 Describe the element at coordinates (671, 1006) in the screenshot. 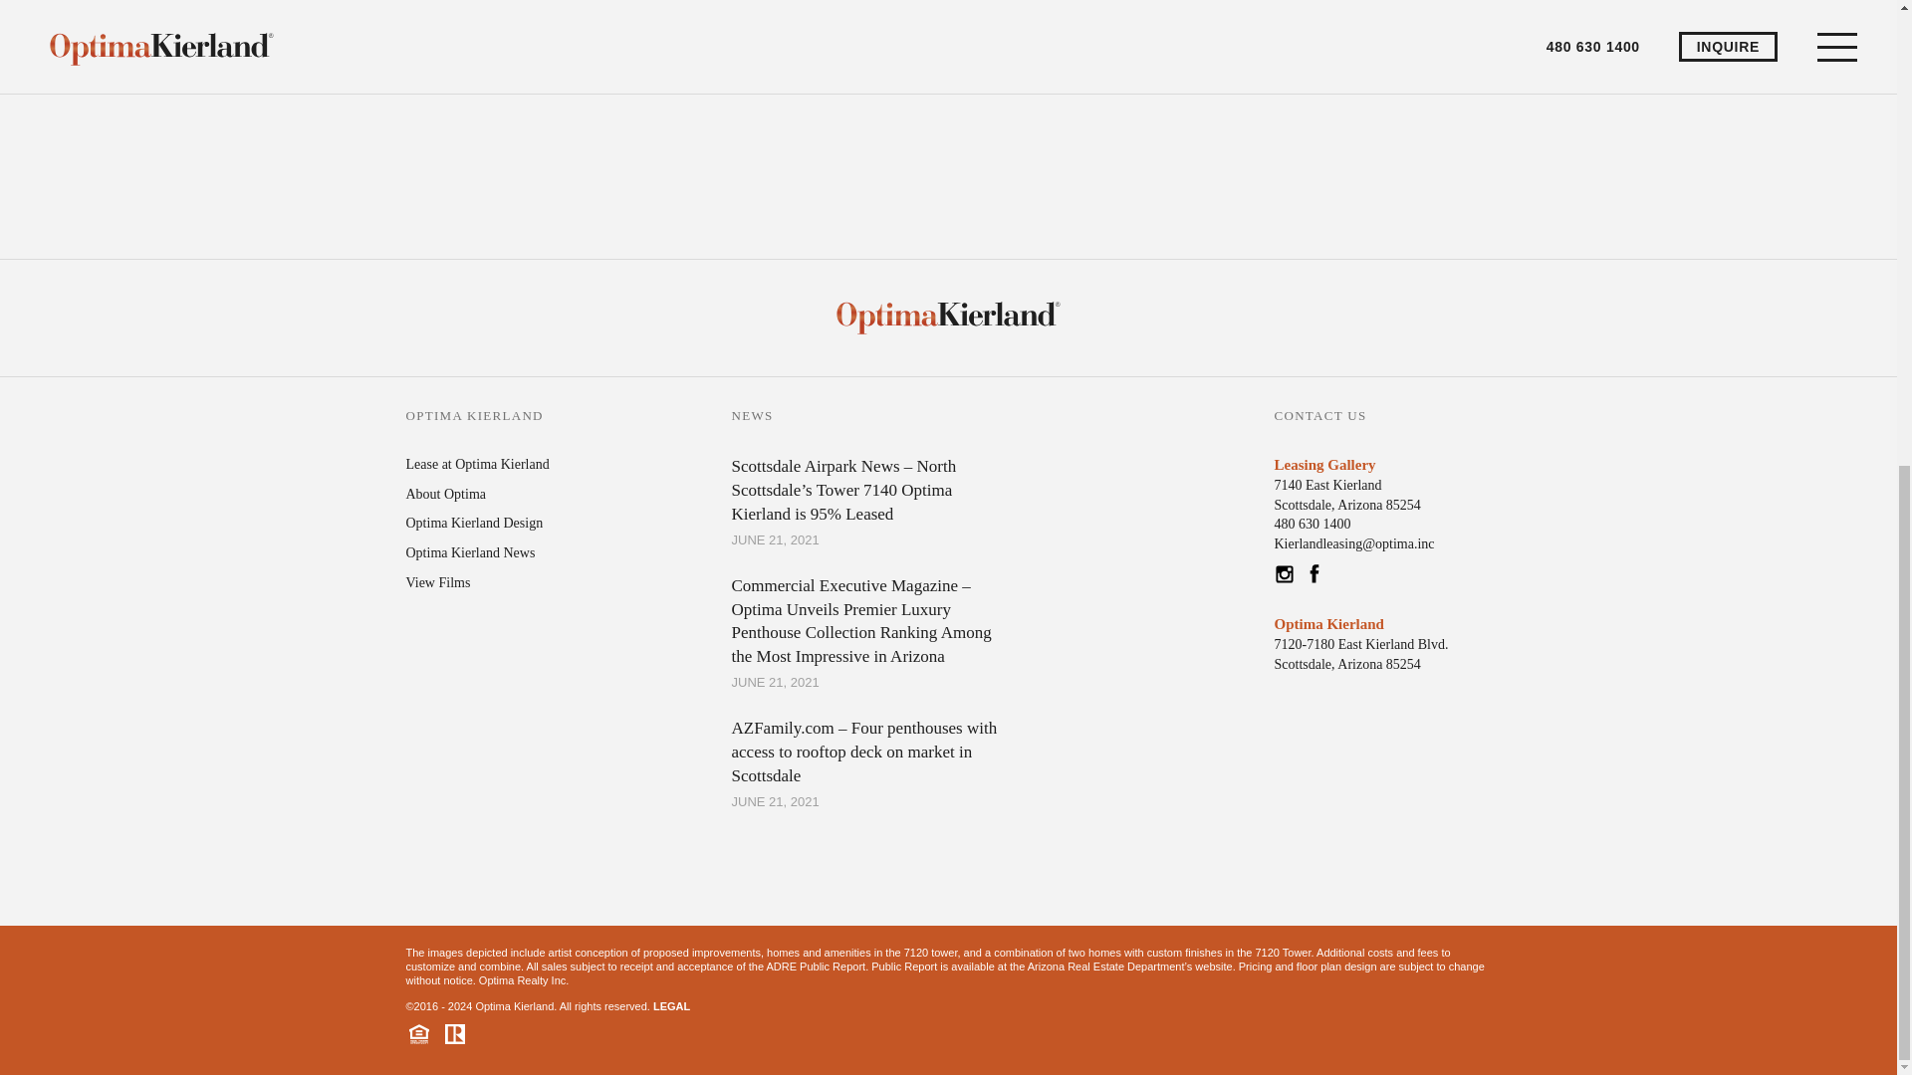

I see `About Optima` at that location.